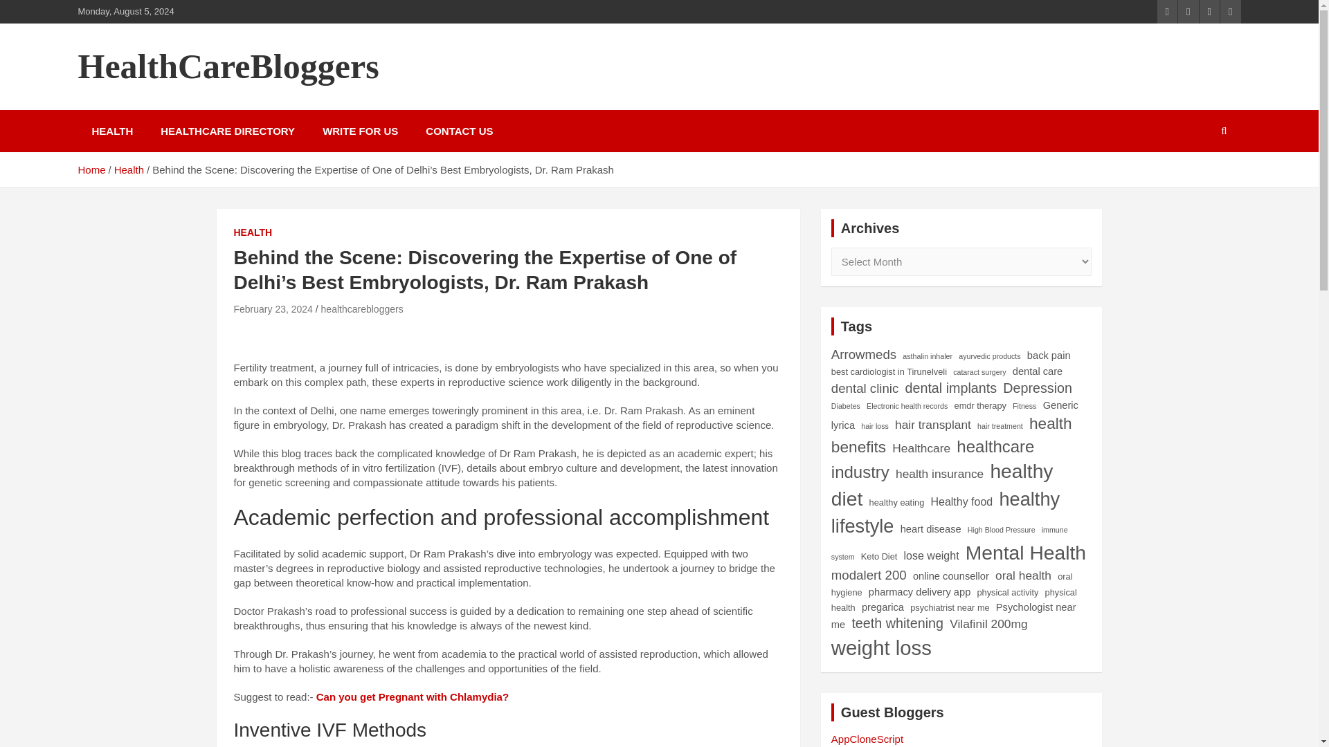 The image size is (1329, 747). I want to click on ayurvedic products, so click(989, 356).